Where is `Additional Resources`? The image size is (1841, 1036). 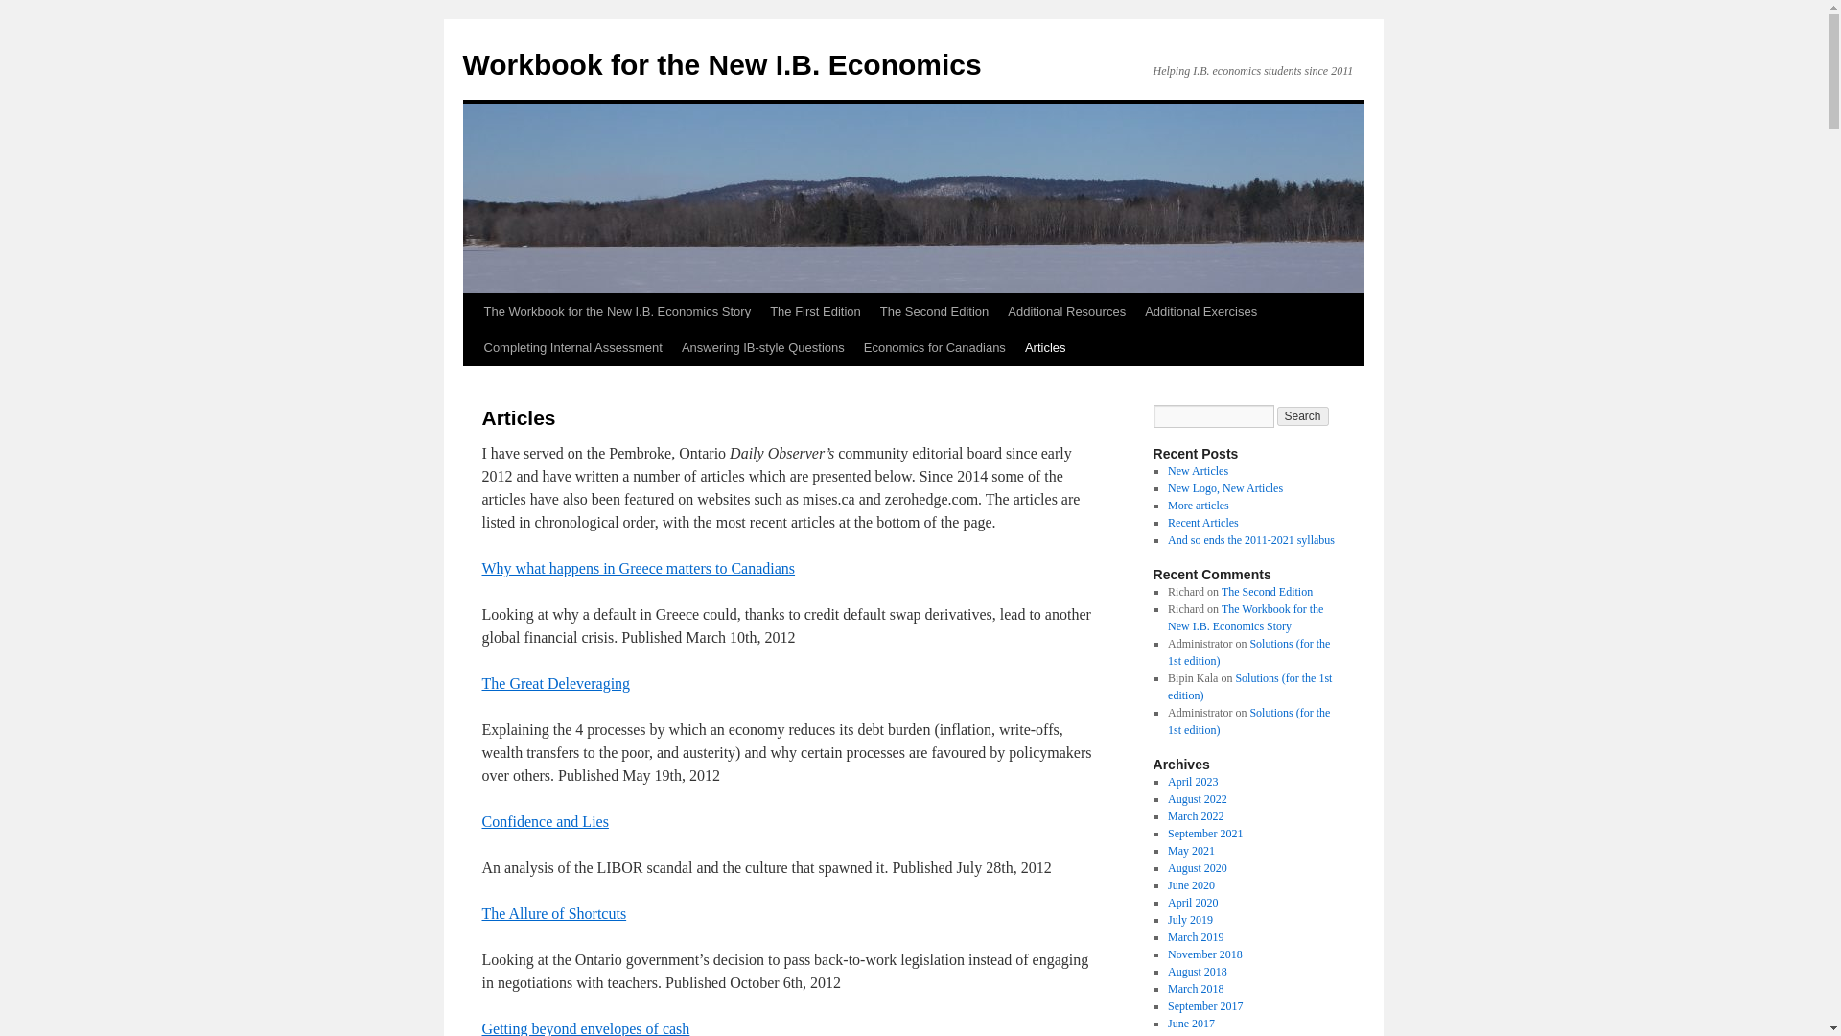 Additional Resources is located at coordinates (1066, 311).